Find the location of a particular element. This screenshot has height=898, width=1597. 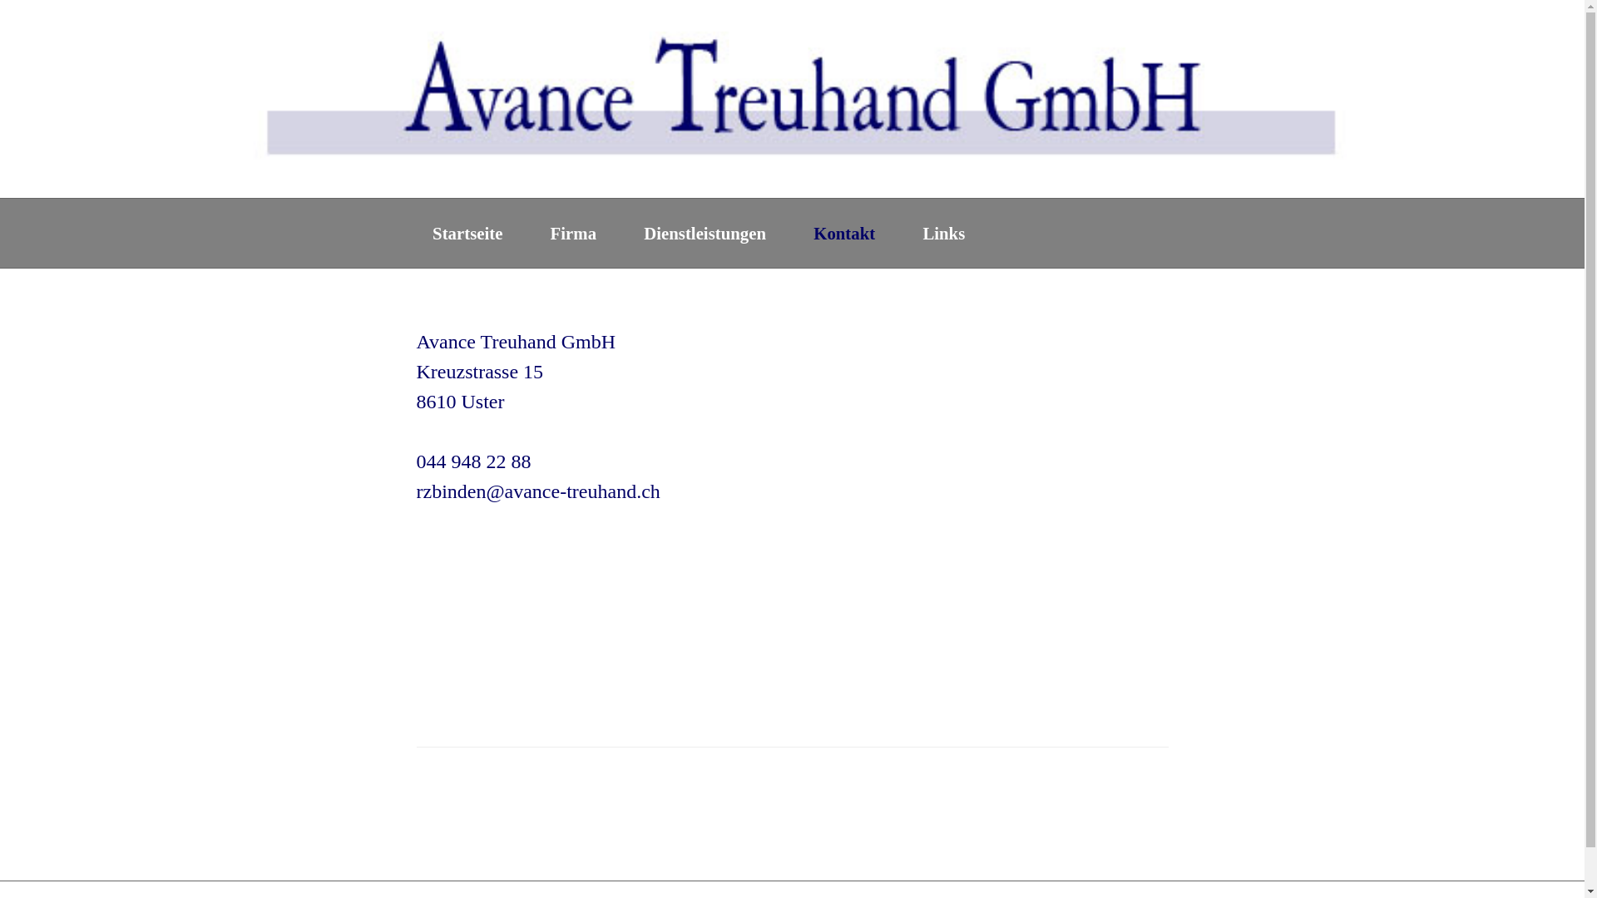

Firma is located at coordinates (574, 234).